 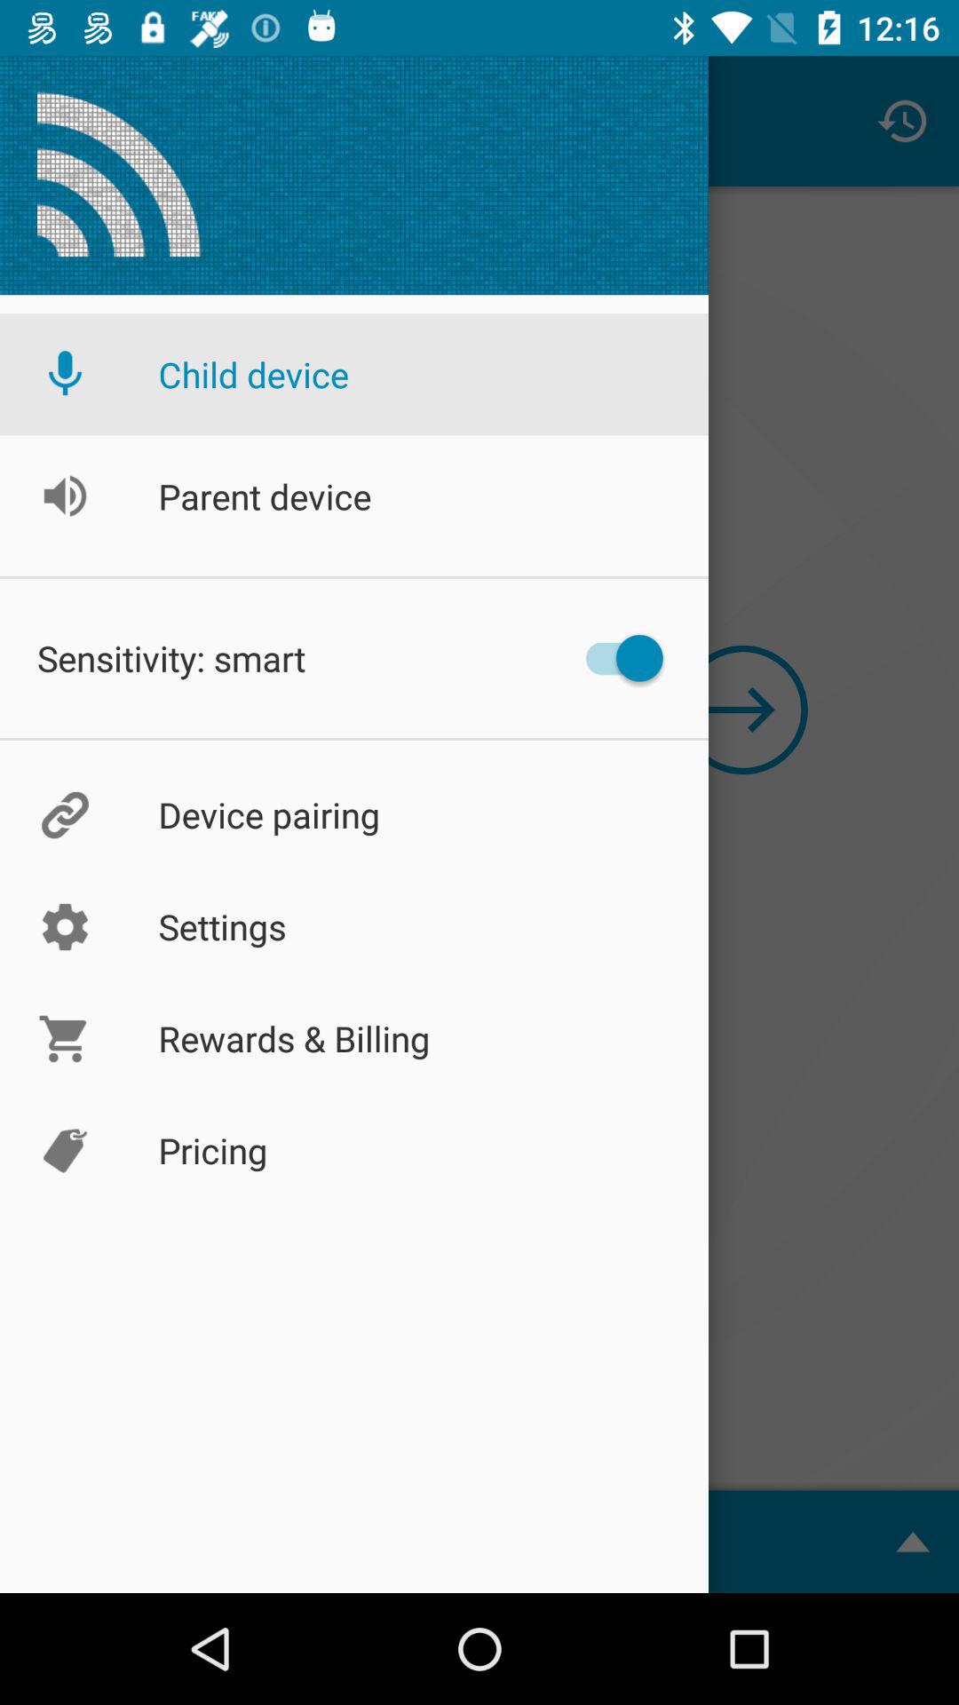 What do you see at coordinates (65, 1039) in the screenshot?
I see `select the cart icon which is before rewards  billing` at bounding box center [65, 1039].